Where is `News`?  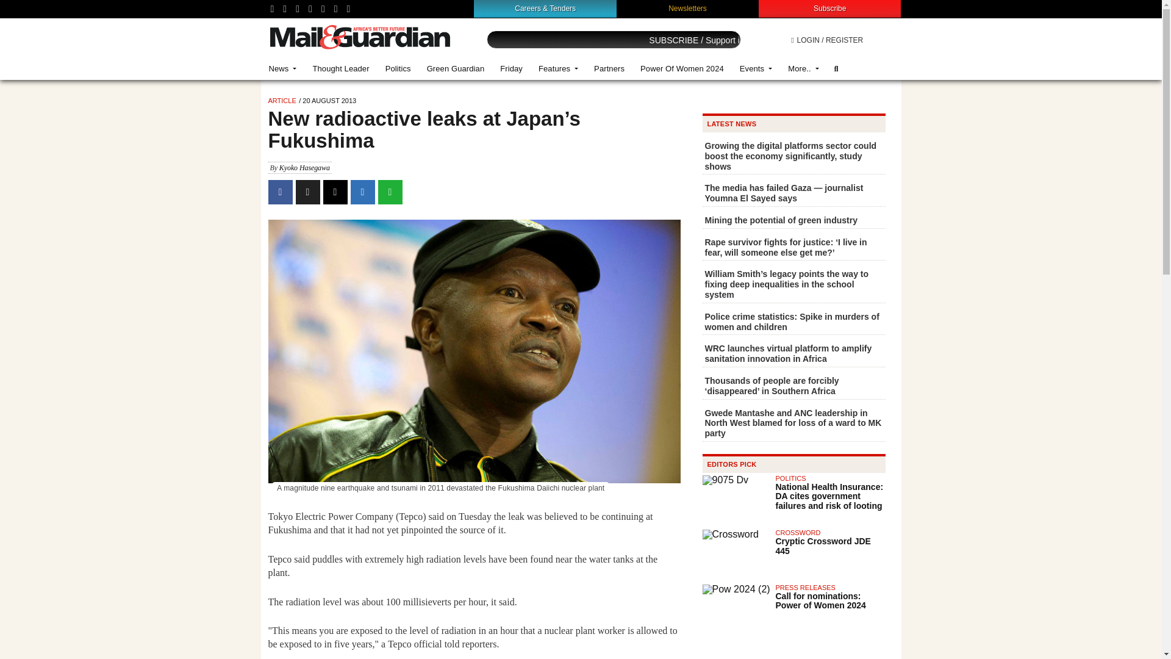 News is located at coordinates (283, 68).